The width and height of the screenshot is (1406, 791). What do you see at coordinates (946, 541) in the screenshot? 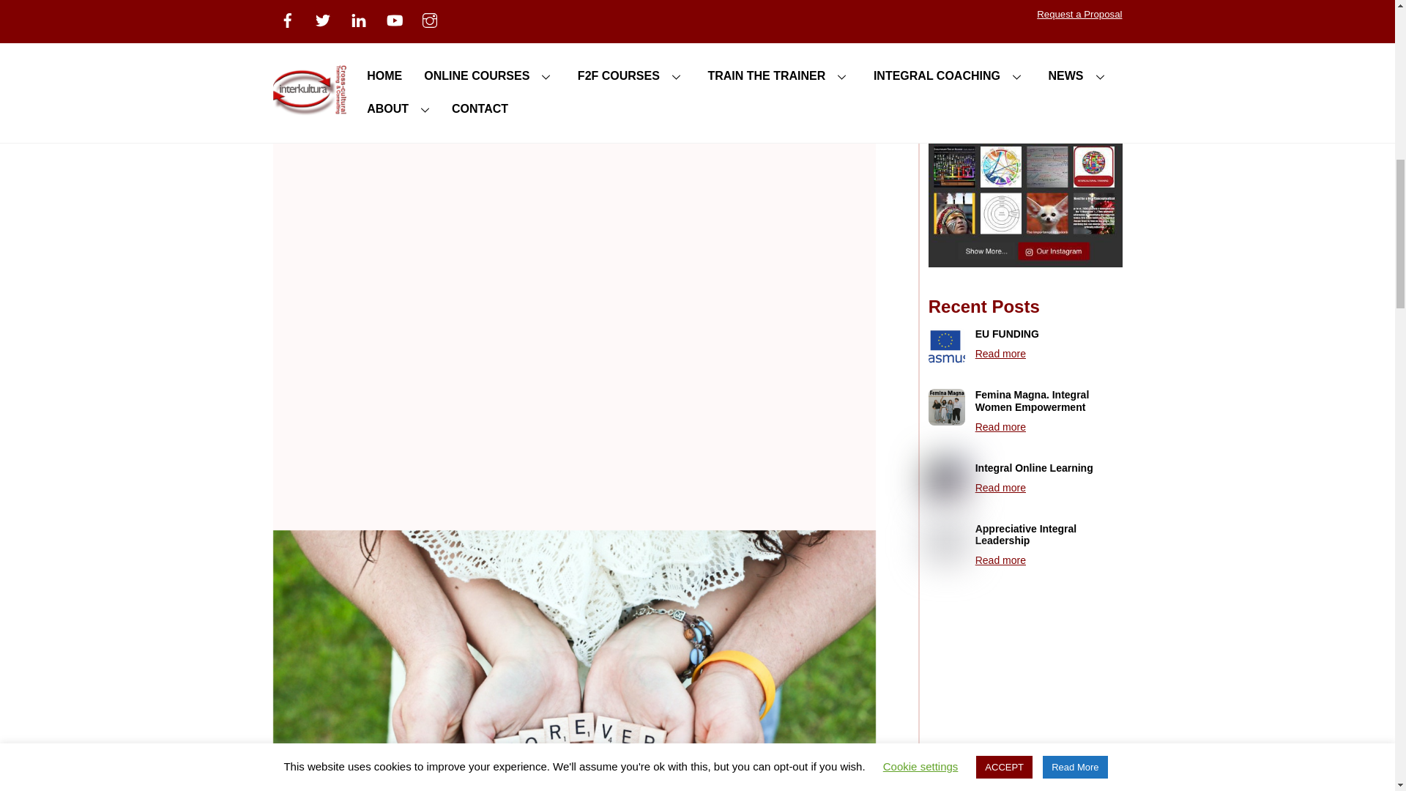
I see `ian-schneider-TamMbr4okv4-unsplash` at bounding box center [946, 541].